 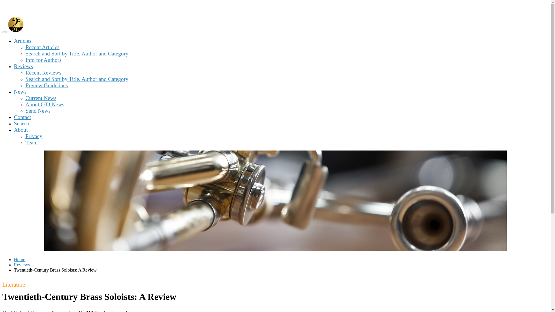 What do you see at coordinates (21, 123) in the screenshot?
I see `Search` at bounding box center [21, 123].